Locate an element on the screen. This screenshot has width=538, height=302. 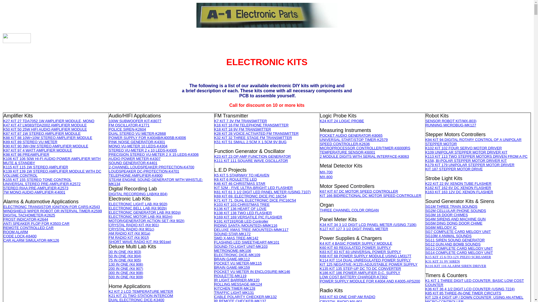
K51 KIT 51 SMALL 2.5CM X 1.5CM 9V BUG is located at coordinates (251, 142).